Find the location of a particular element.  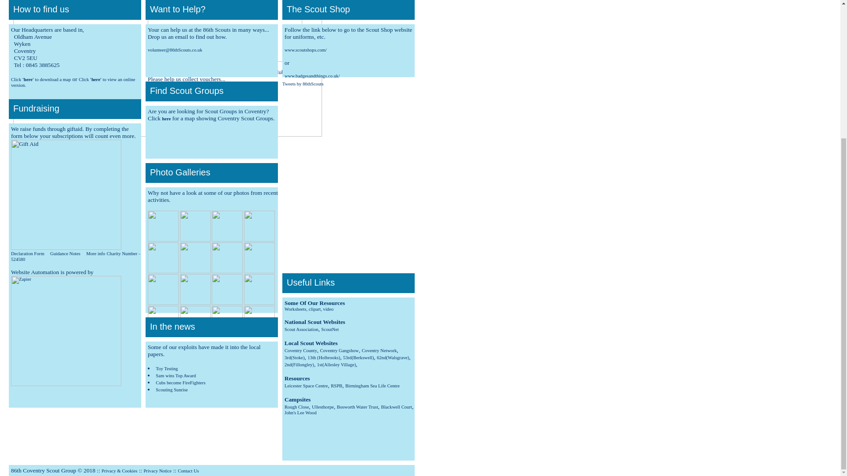

Scout Association is located at coordinates (301, 329).